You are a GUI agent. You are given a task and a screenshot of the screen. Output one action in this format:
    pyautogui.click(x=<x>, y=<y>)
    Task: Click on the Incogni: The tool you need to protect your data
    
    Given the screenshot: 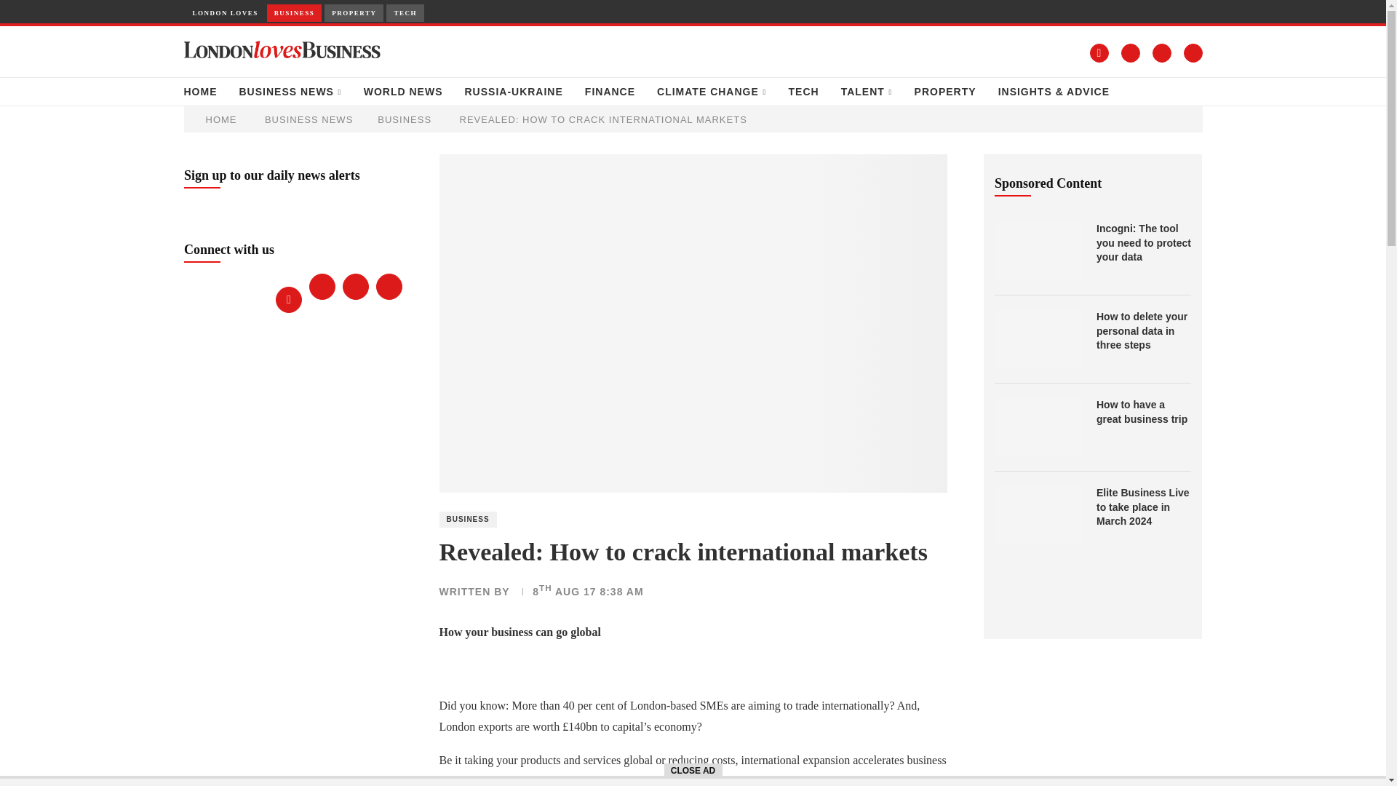 What is the action you would take?
    pyautogui.click(x=1038, y=250)
    